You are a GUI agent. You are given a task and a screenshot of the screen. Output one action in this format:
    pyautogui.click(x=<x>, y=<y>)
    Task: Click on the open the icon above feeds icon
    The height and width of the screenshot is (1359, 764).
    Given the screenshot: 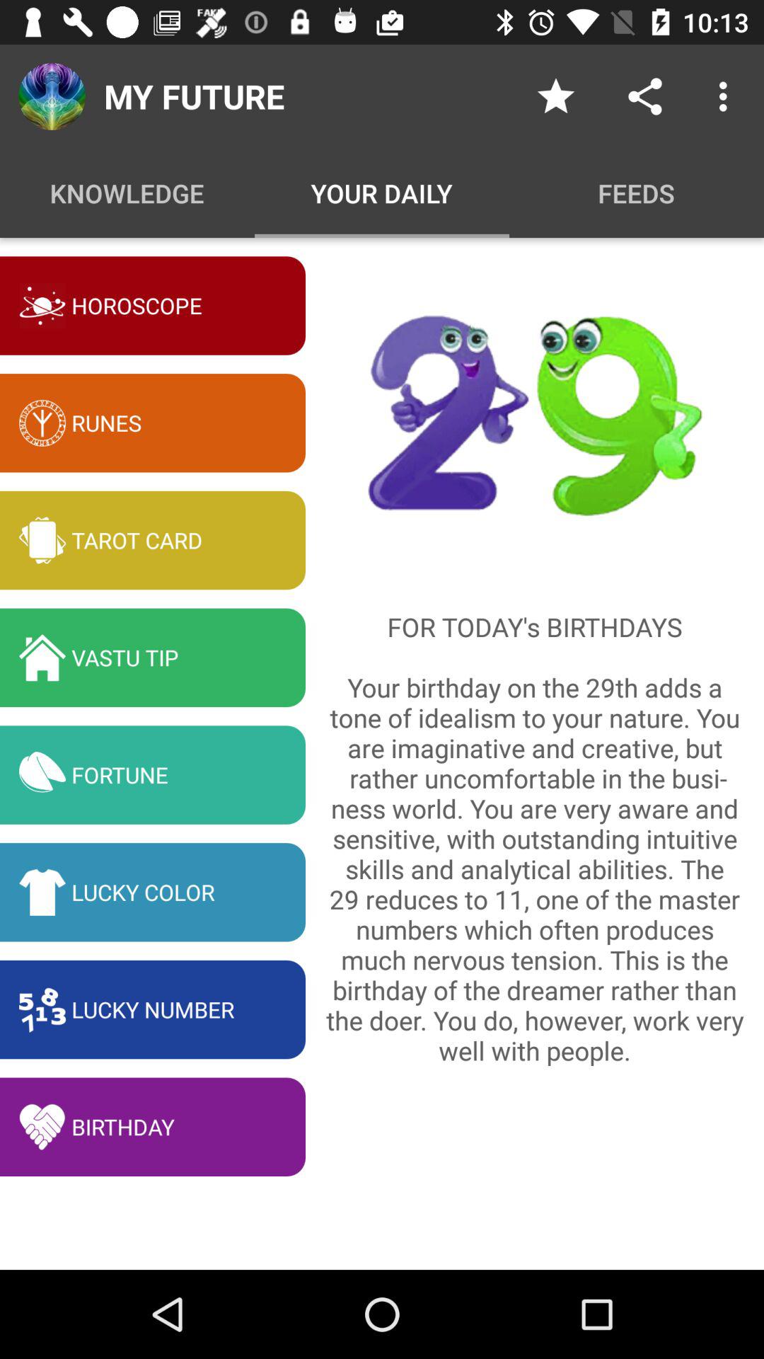 What is the action you would take?
    pyautogui.click(x=556, y=96)
    